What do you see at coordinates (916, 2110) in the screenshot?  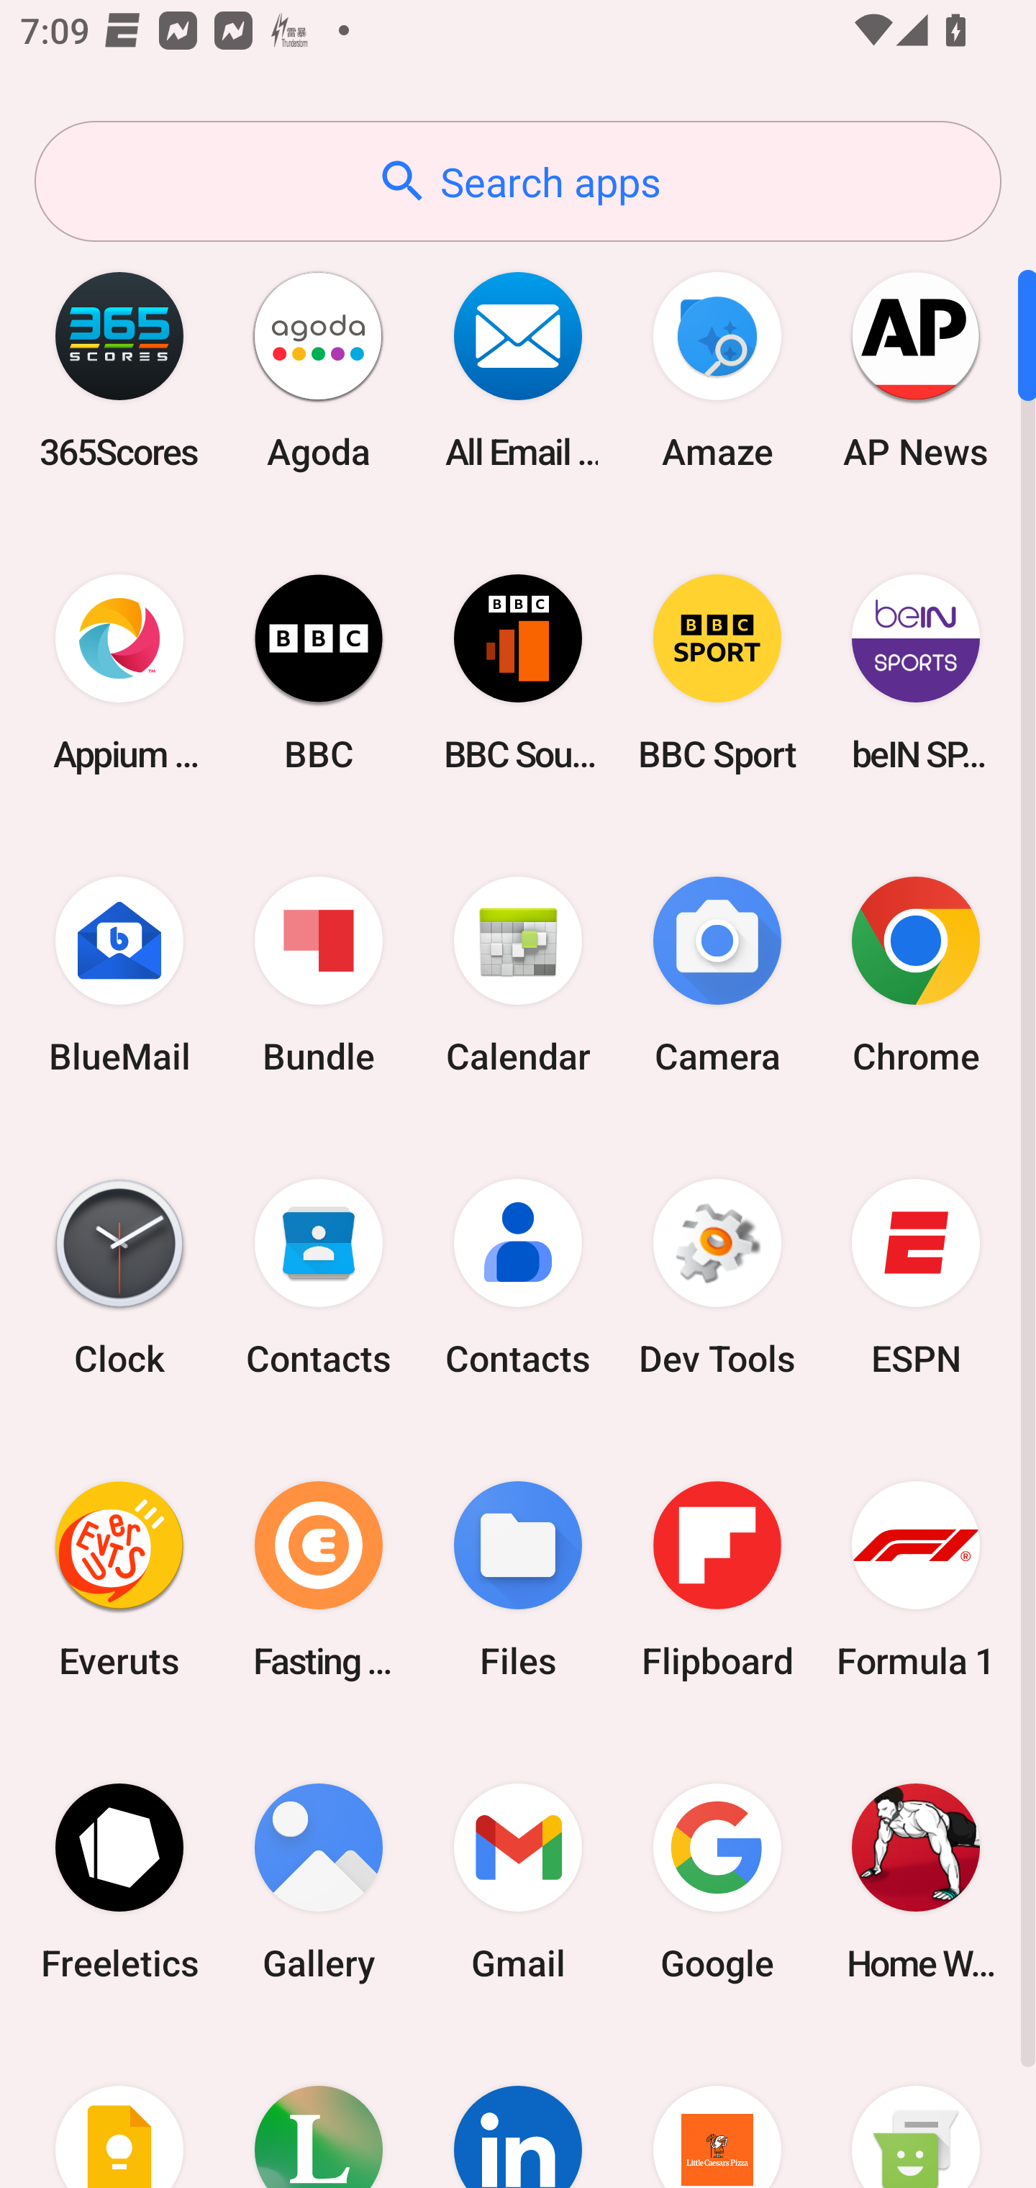 I see `Messaging` at bounding box center [916, 2110].